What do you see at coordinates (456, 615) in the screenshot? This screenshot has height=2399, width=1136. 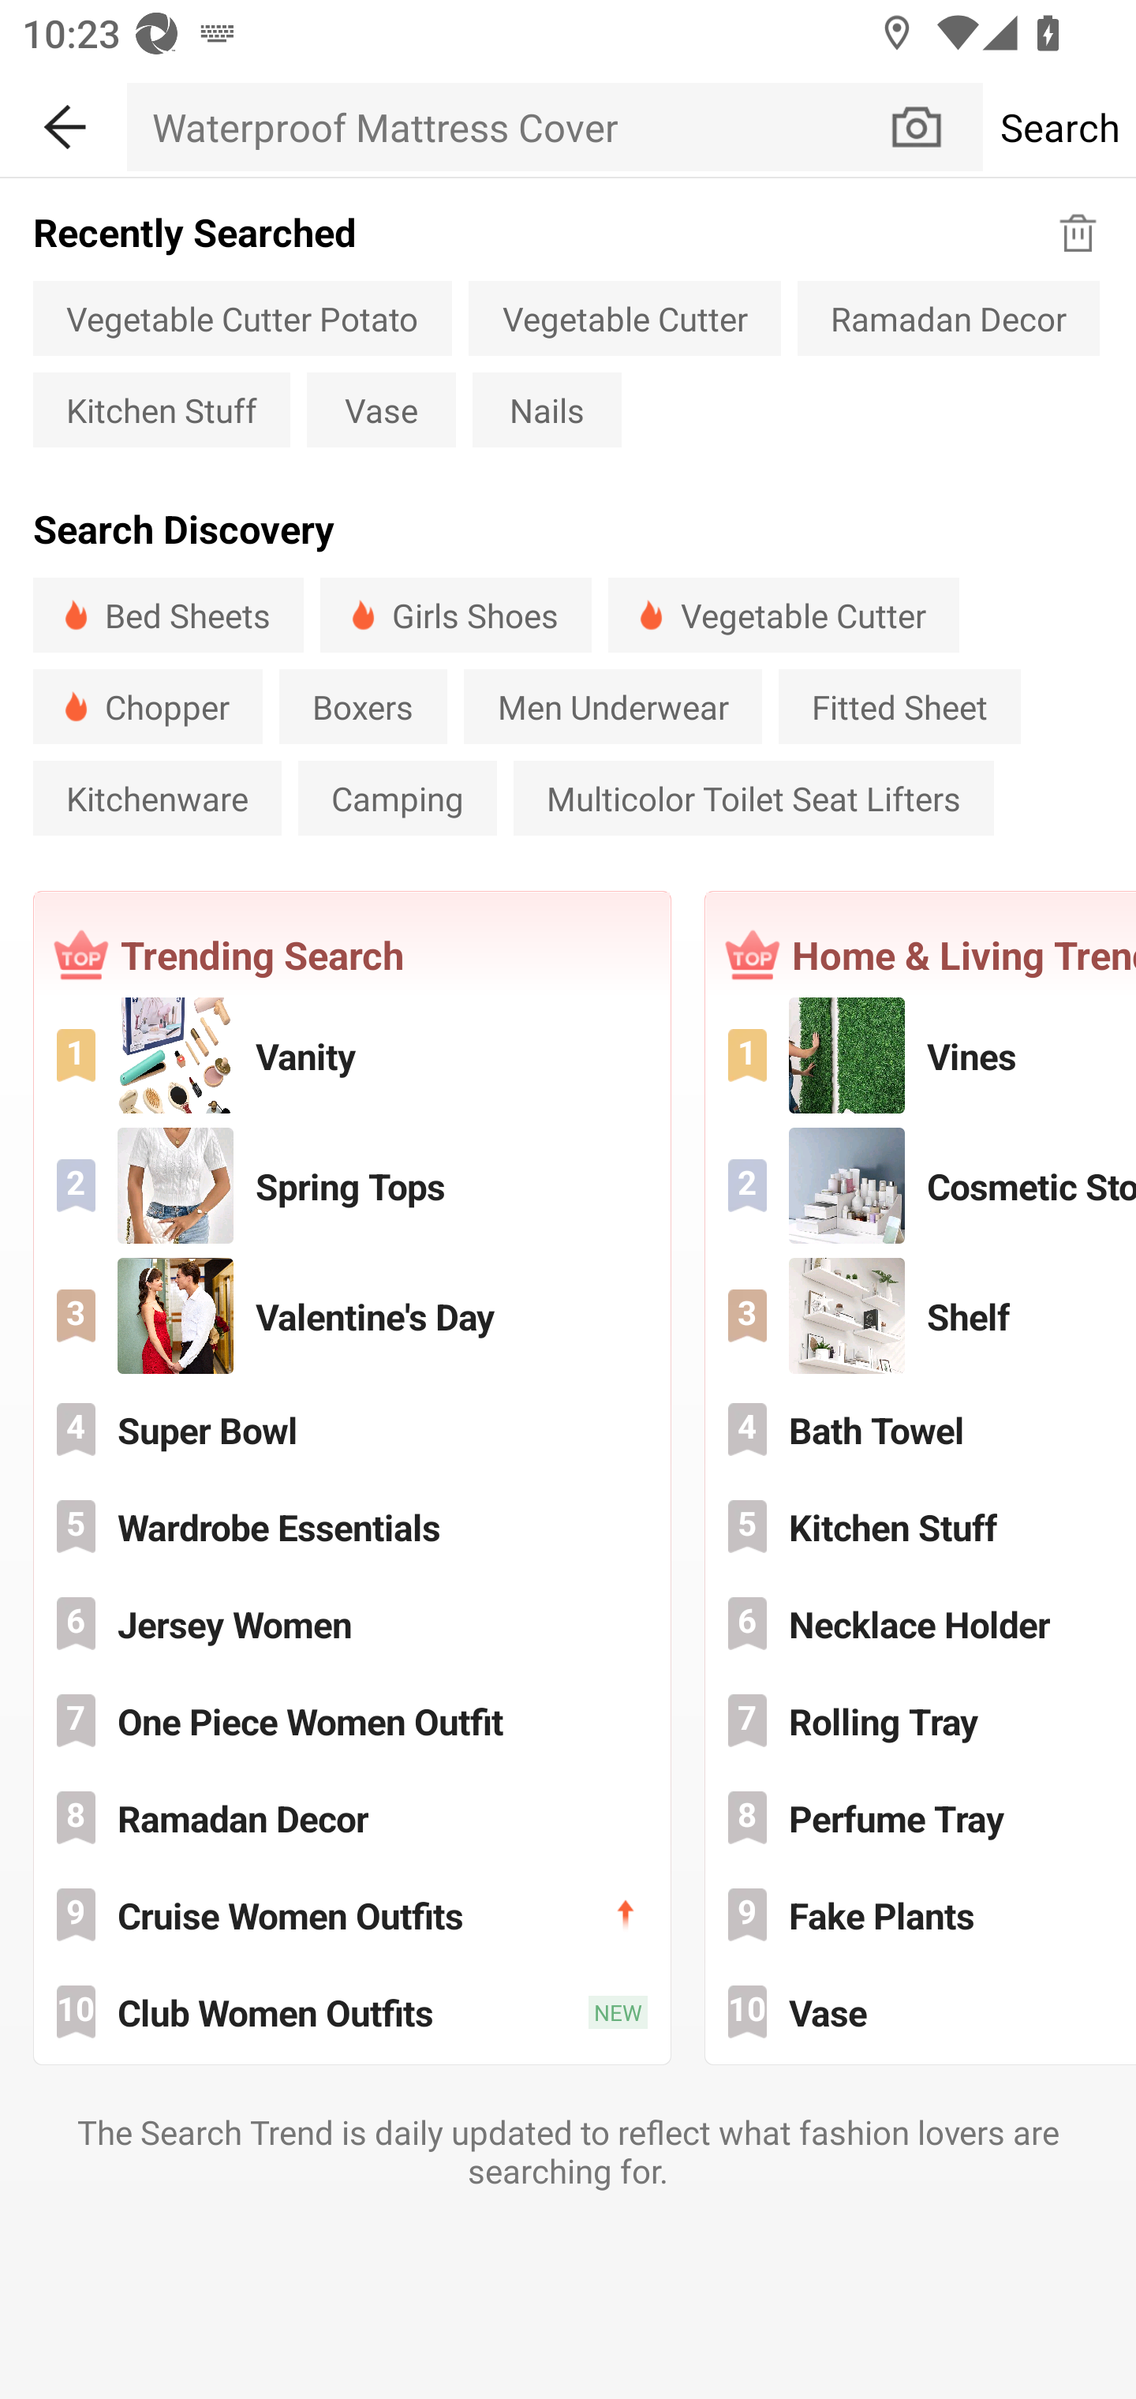 I see `Girls Shoes` at bounding box center [456, 615].